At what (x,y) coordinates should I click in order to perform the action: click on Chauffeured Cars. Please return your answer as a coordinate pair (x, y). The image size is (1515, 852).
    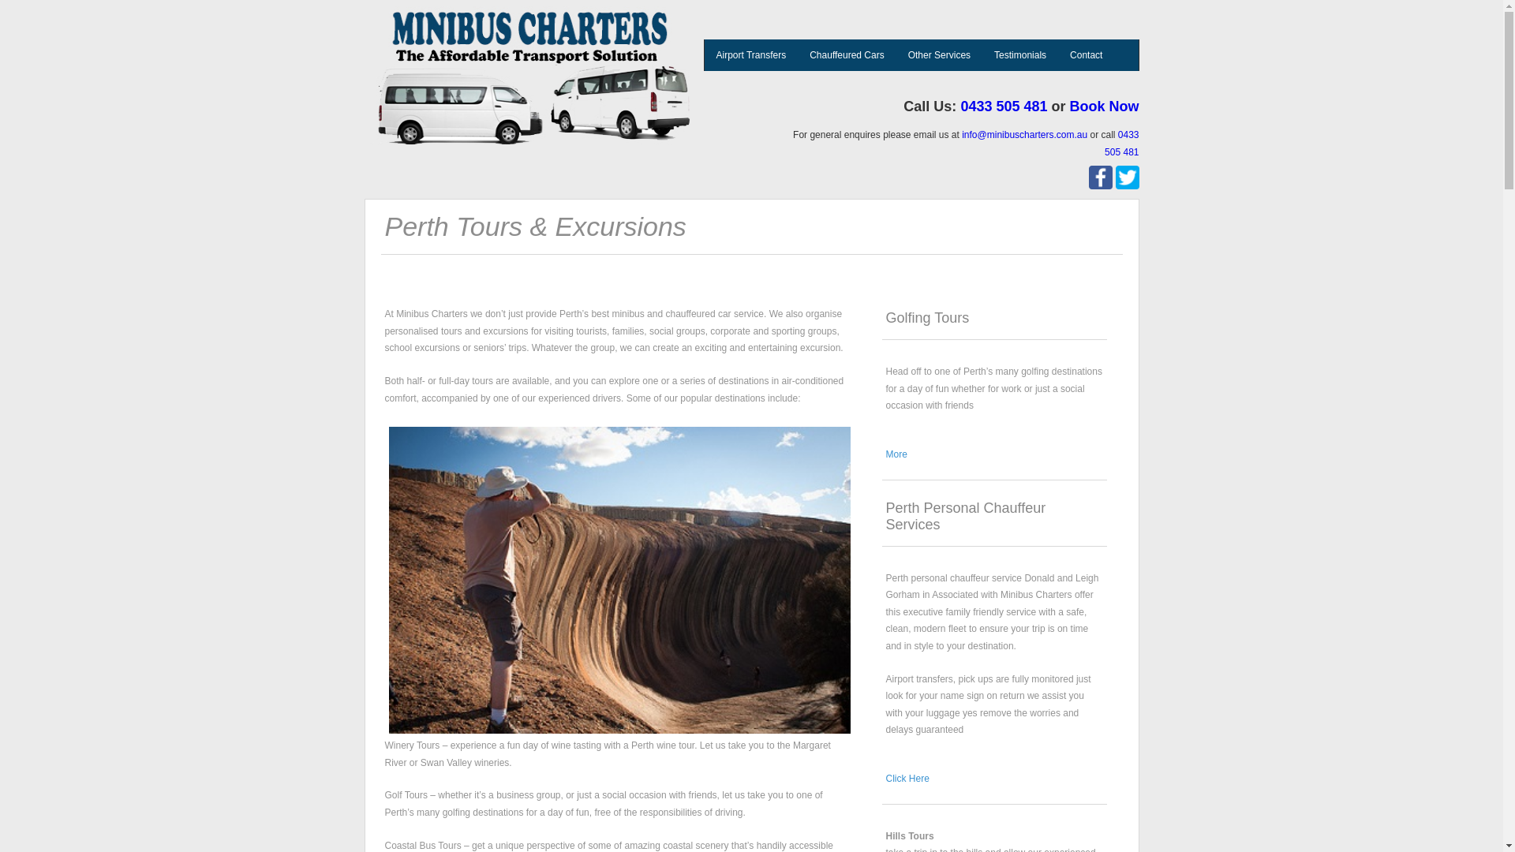
    Looking at the image, I should click on (849, 55).